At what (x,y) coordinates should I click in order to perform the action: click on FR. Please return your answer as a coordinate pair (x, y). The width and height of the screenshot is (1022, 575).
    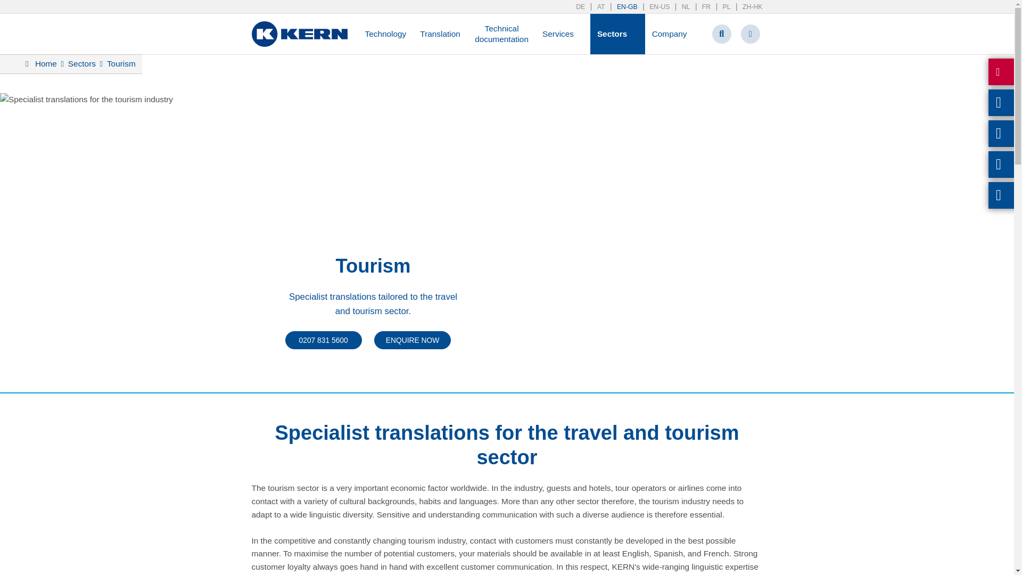
    Looking at the image, I should click on (700, 7).